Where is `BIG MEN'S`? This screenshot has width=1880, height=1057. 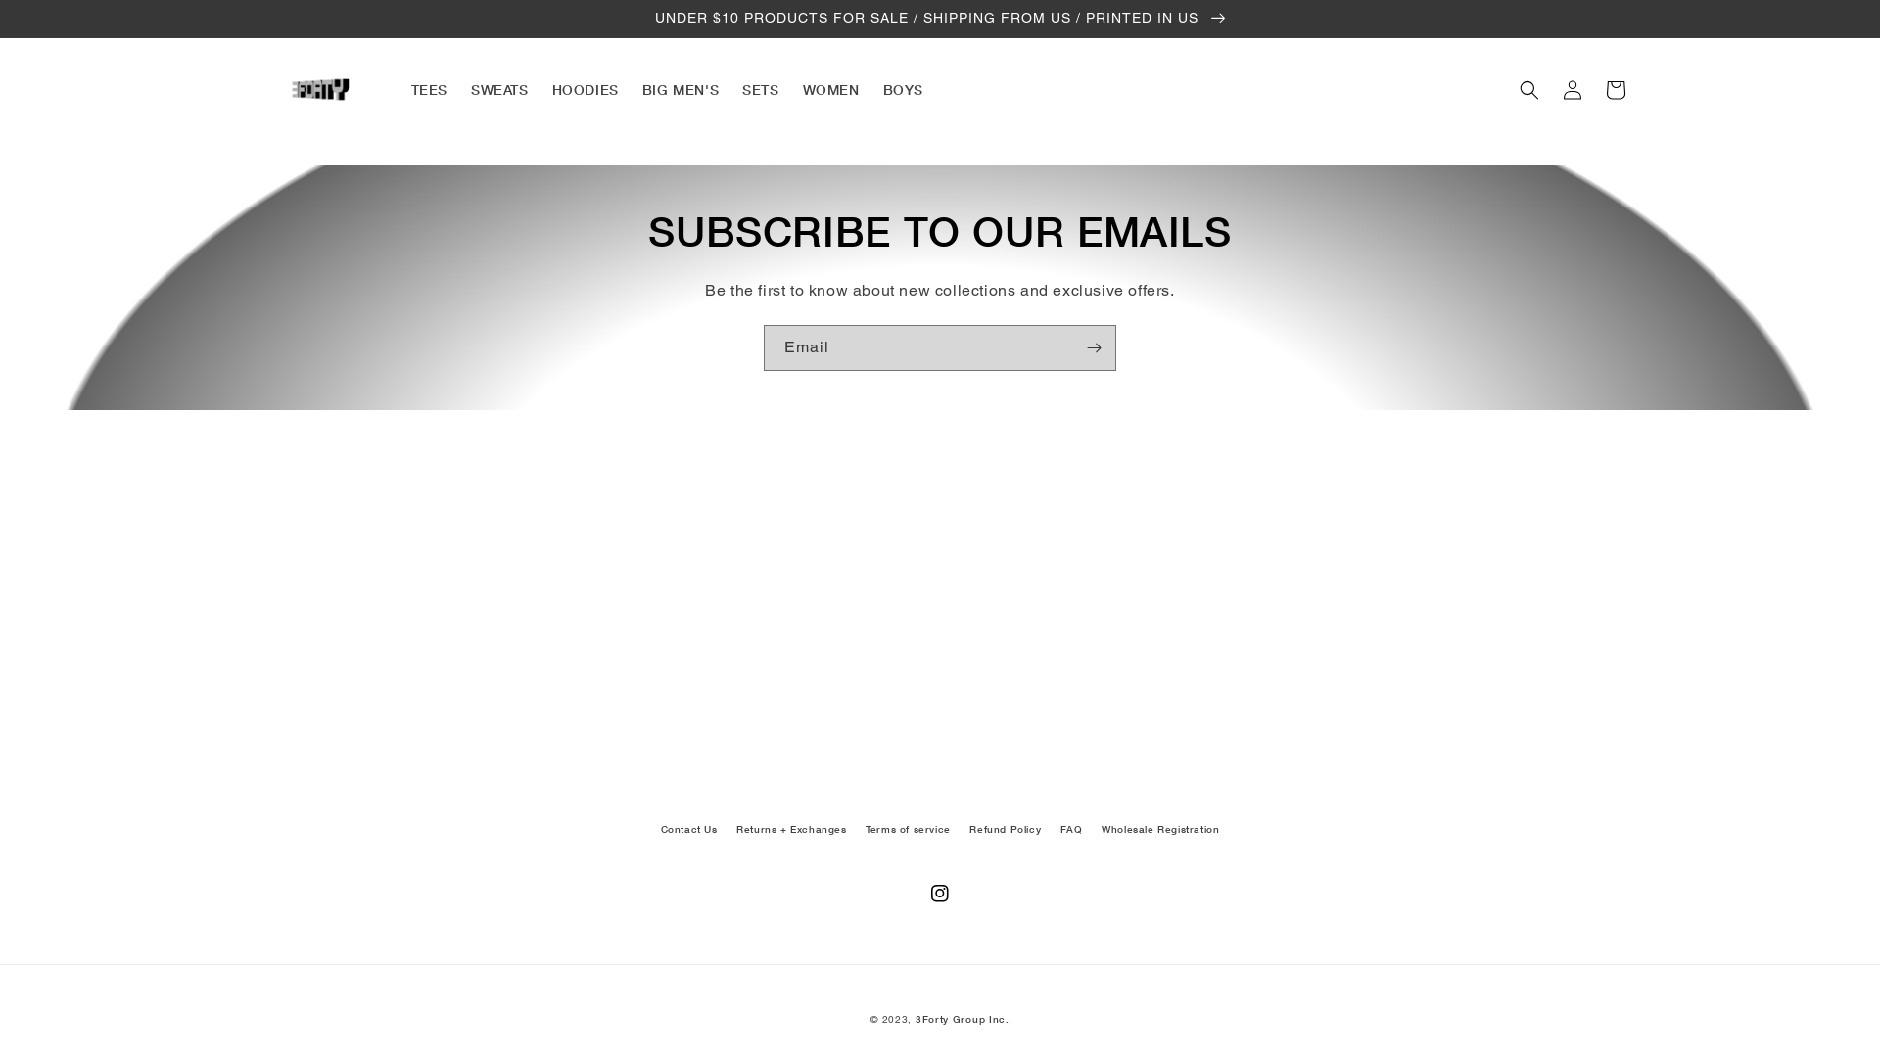
BIG MEN'S is located at coordinates (681, 90).